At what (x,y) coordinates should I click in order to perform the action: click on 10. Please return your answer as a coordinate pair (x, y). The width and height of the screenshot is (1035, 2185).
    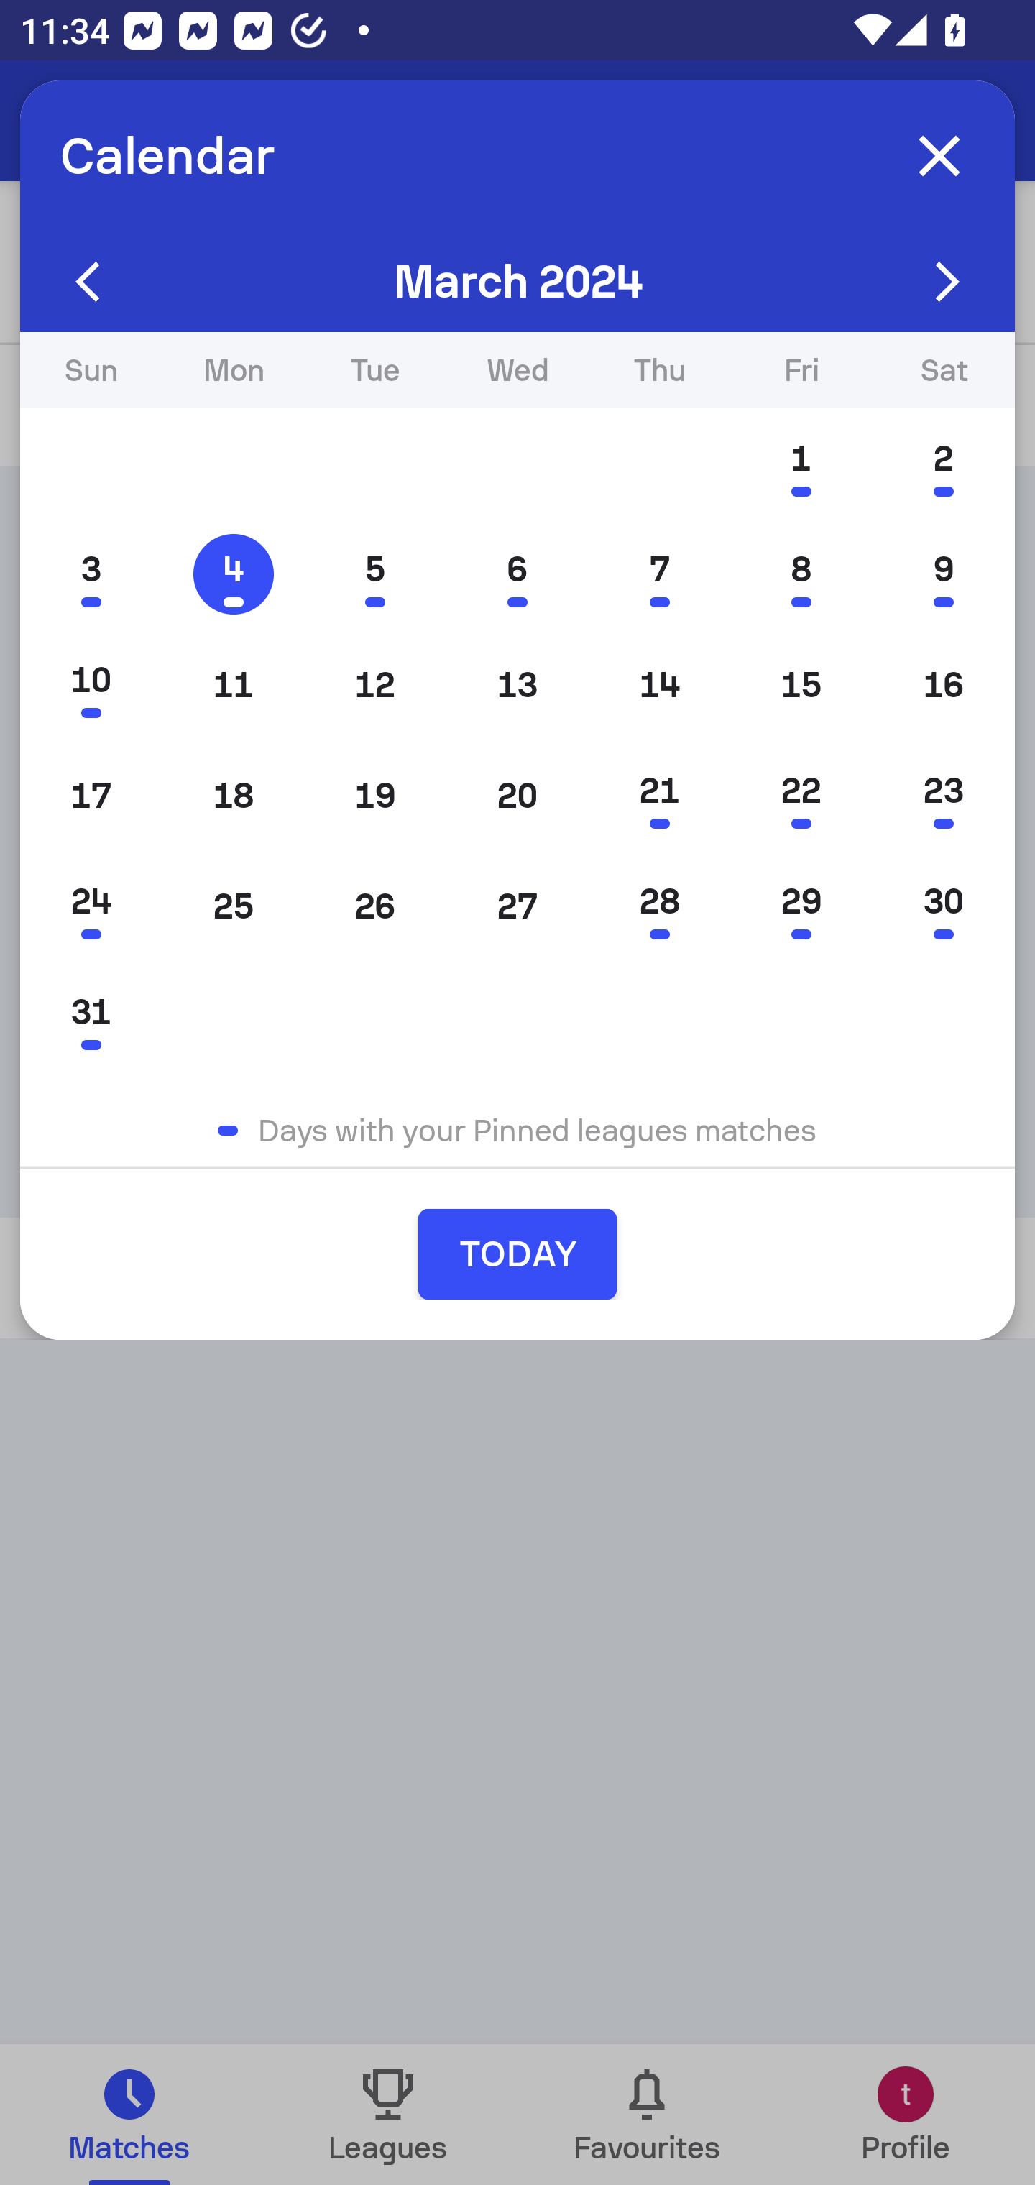
    Looking at the image, I should click on (91, 684).